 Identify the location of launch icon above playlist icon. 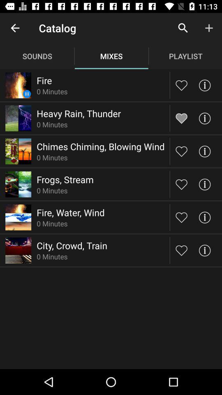
(209, 28).